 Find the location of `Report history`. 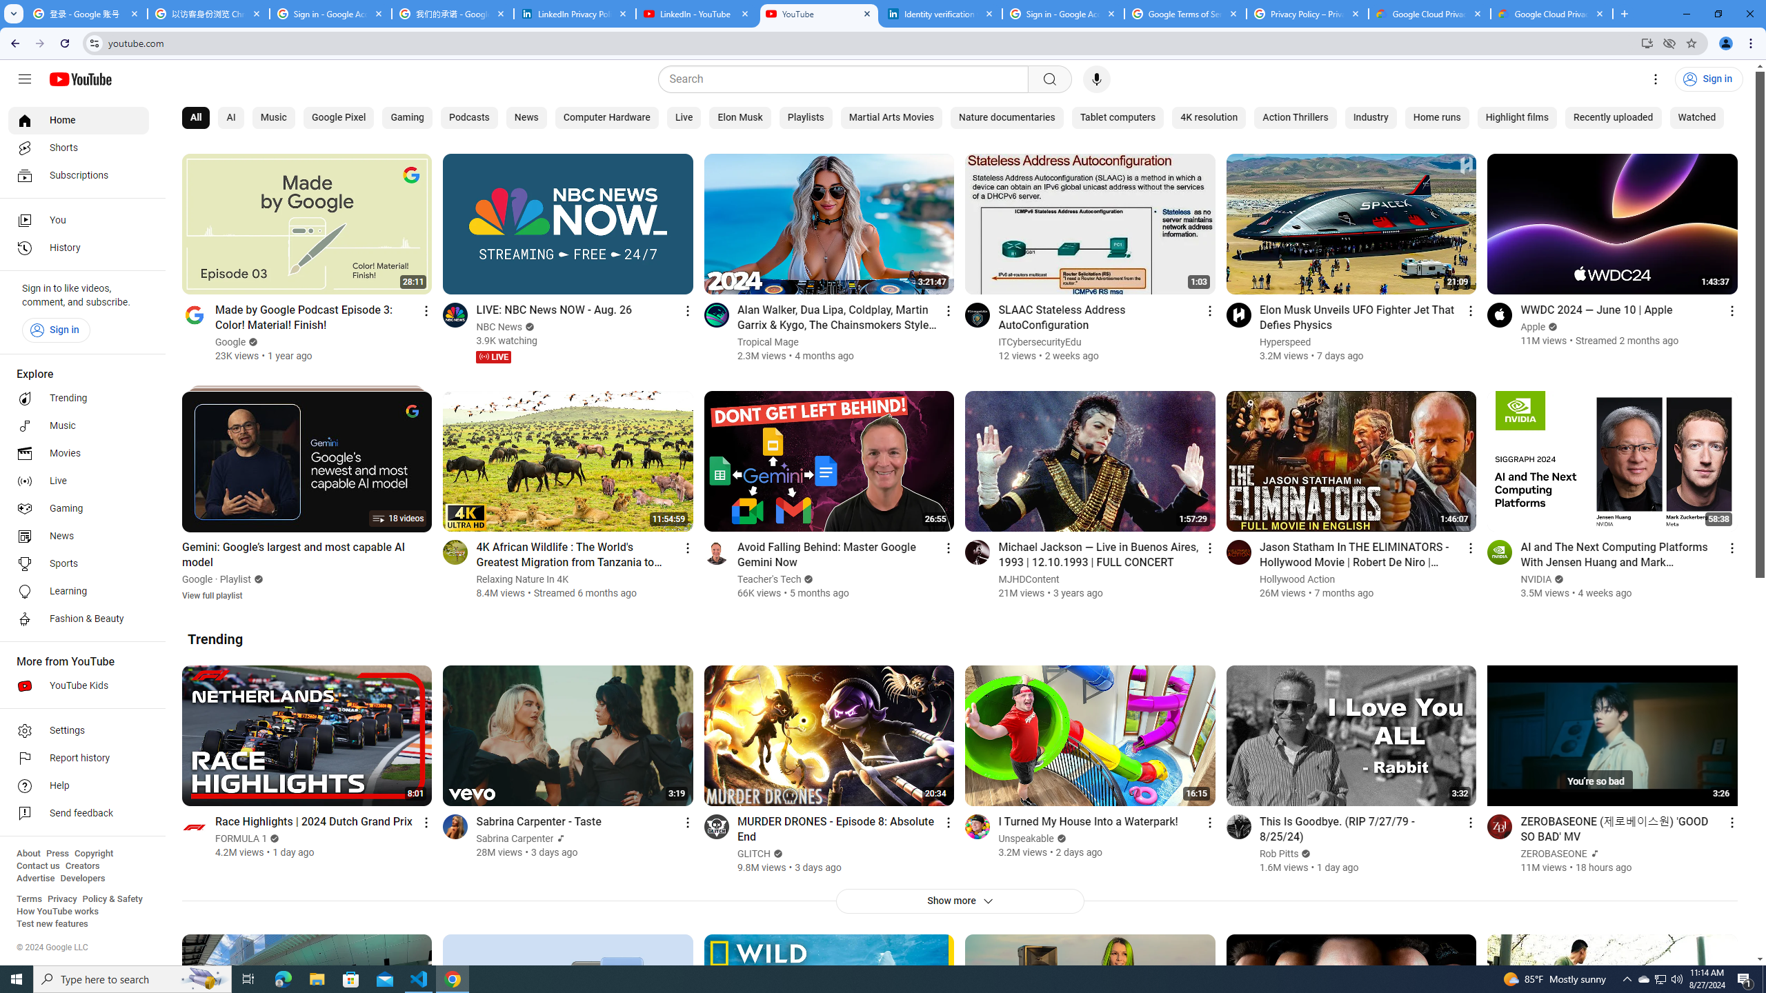

Report history is located at coordinates (79, 759).